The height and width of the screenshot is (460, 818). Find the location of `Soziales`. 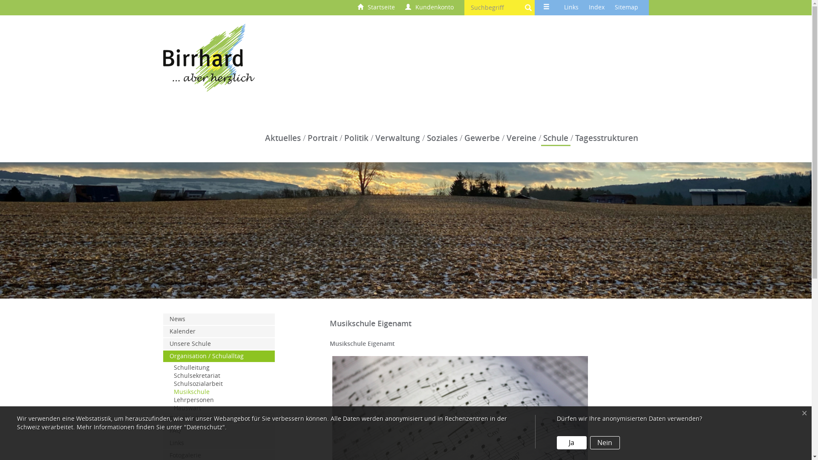

Soziales is located at coordinates (442, 138).